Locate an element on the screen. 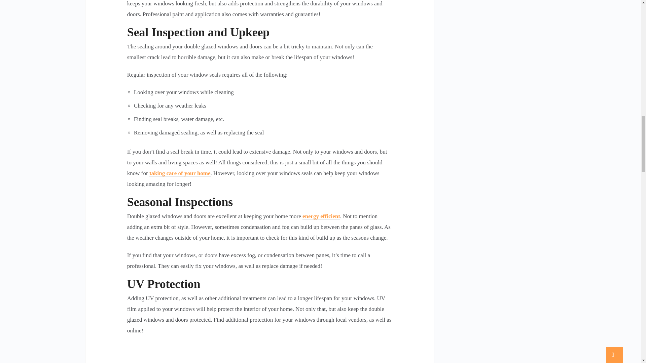 The image size is (646, 363). interior double glazed windows and doors is located at coordinates (260, 353).